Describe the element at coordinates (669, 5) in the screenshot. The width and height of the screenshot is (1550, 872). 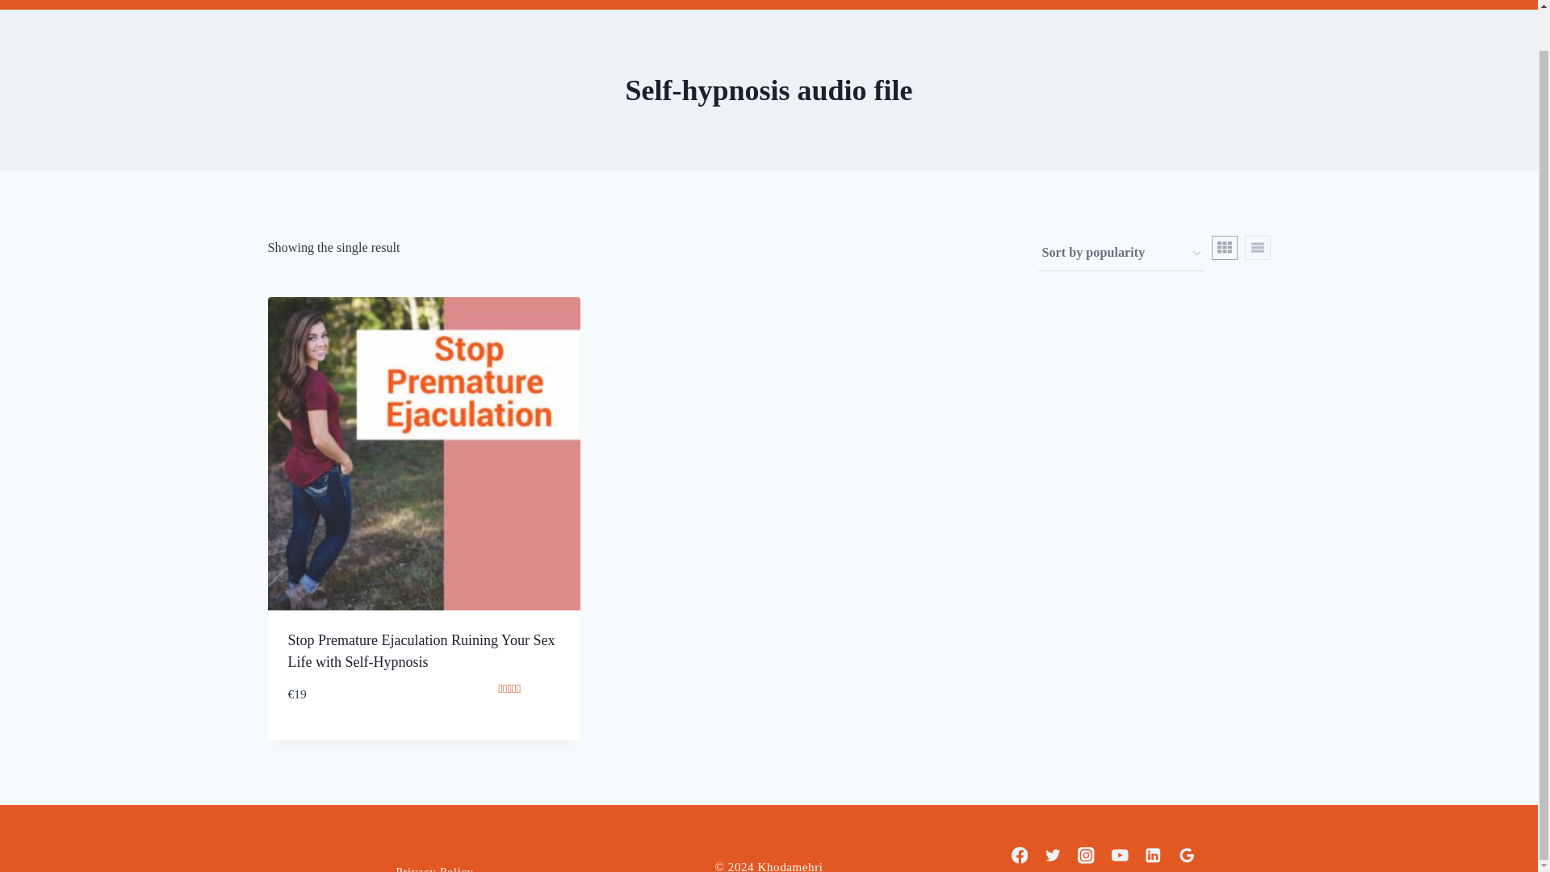
I see `Blog` at that location.